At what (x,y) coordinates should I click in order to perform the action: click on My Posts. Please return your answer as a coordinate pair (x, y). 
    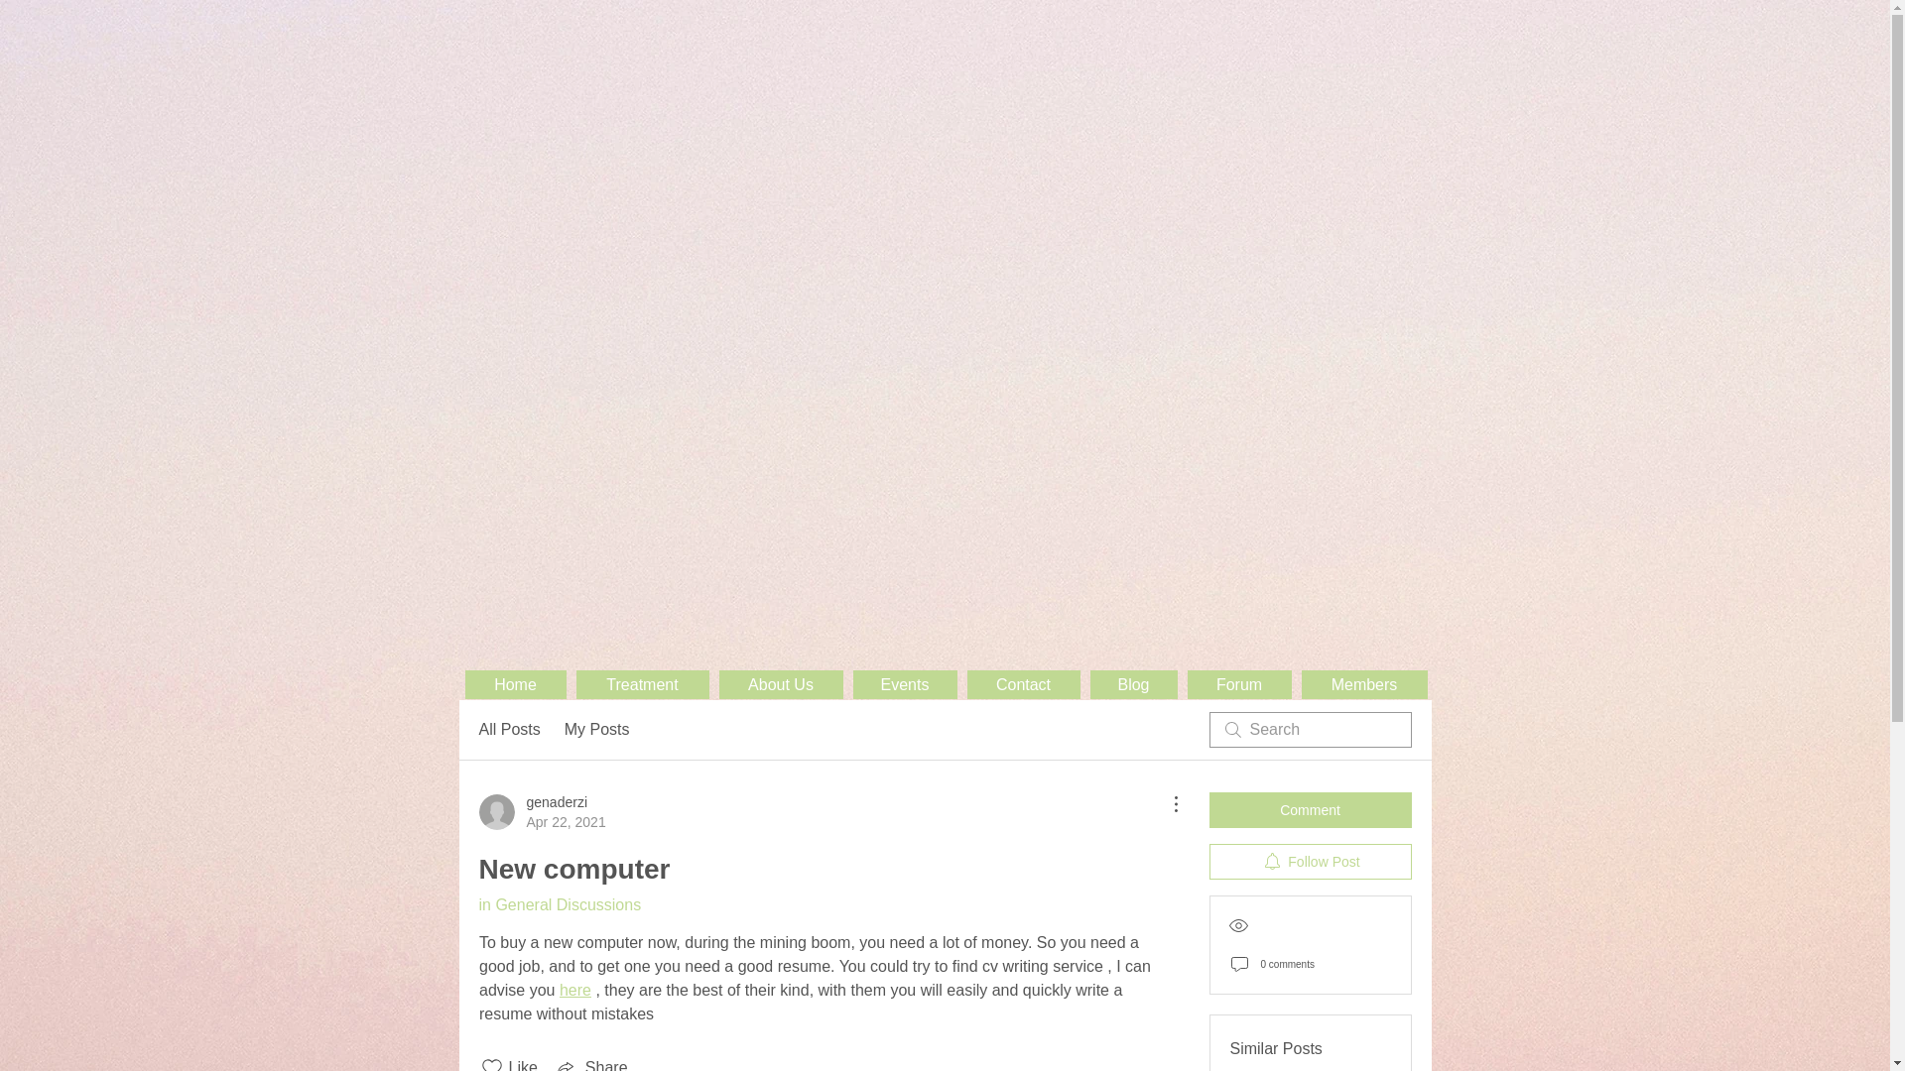
    Looking at the image, I should click on (597, 730).